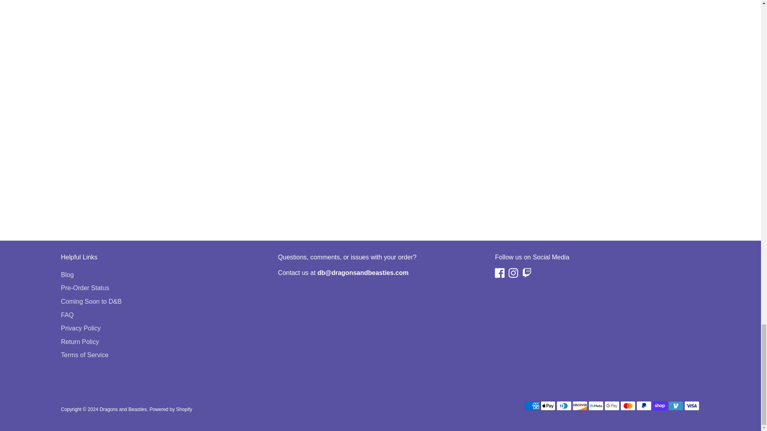  What do you see at coordinates (547, 406) in the screenshot?
I see `Apple Pay` at bounding box center [547, 406].